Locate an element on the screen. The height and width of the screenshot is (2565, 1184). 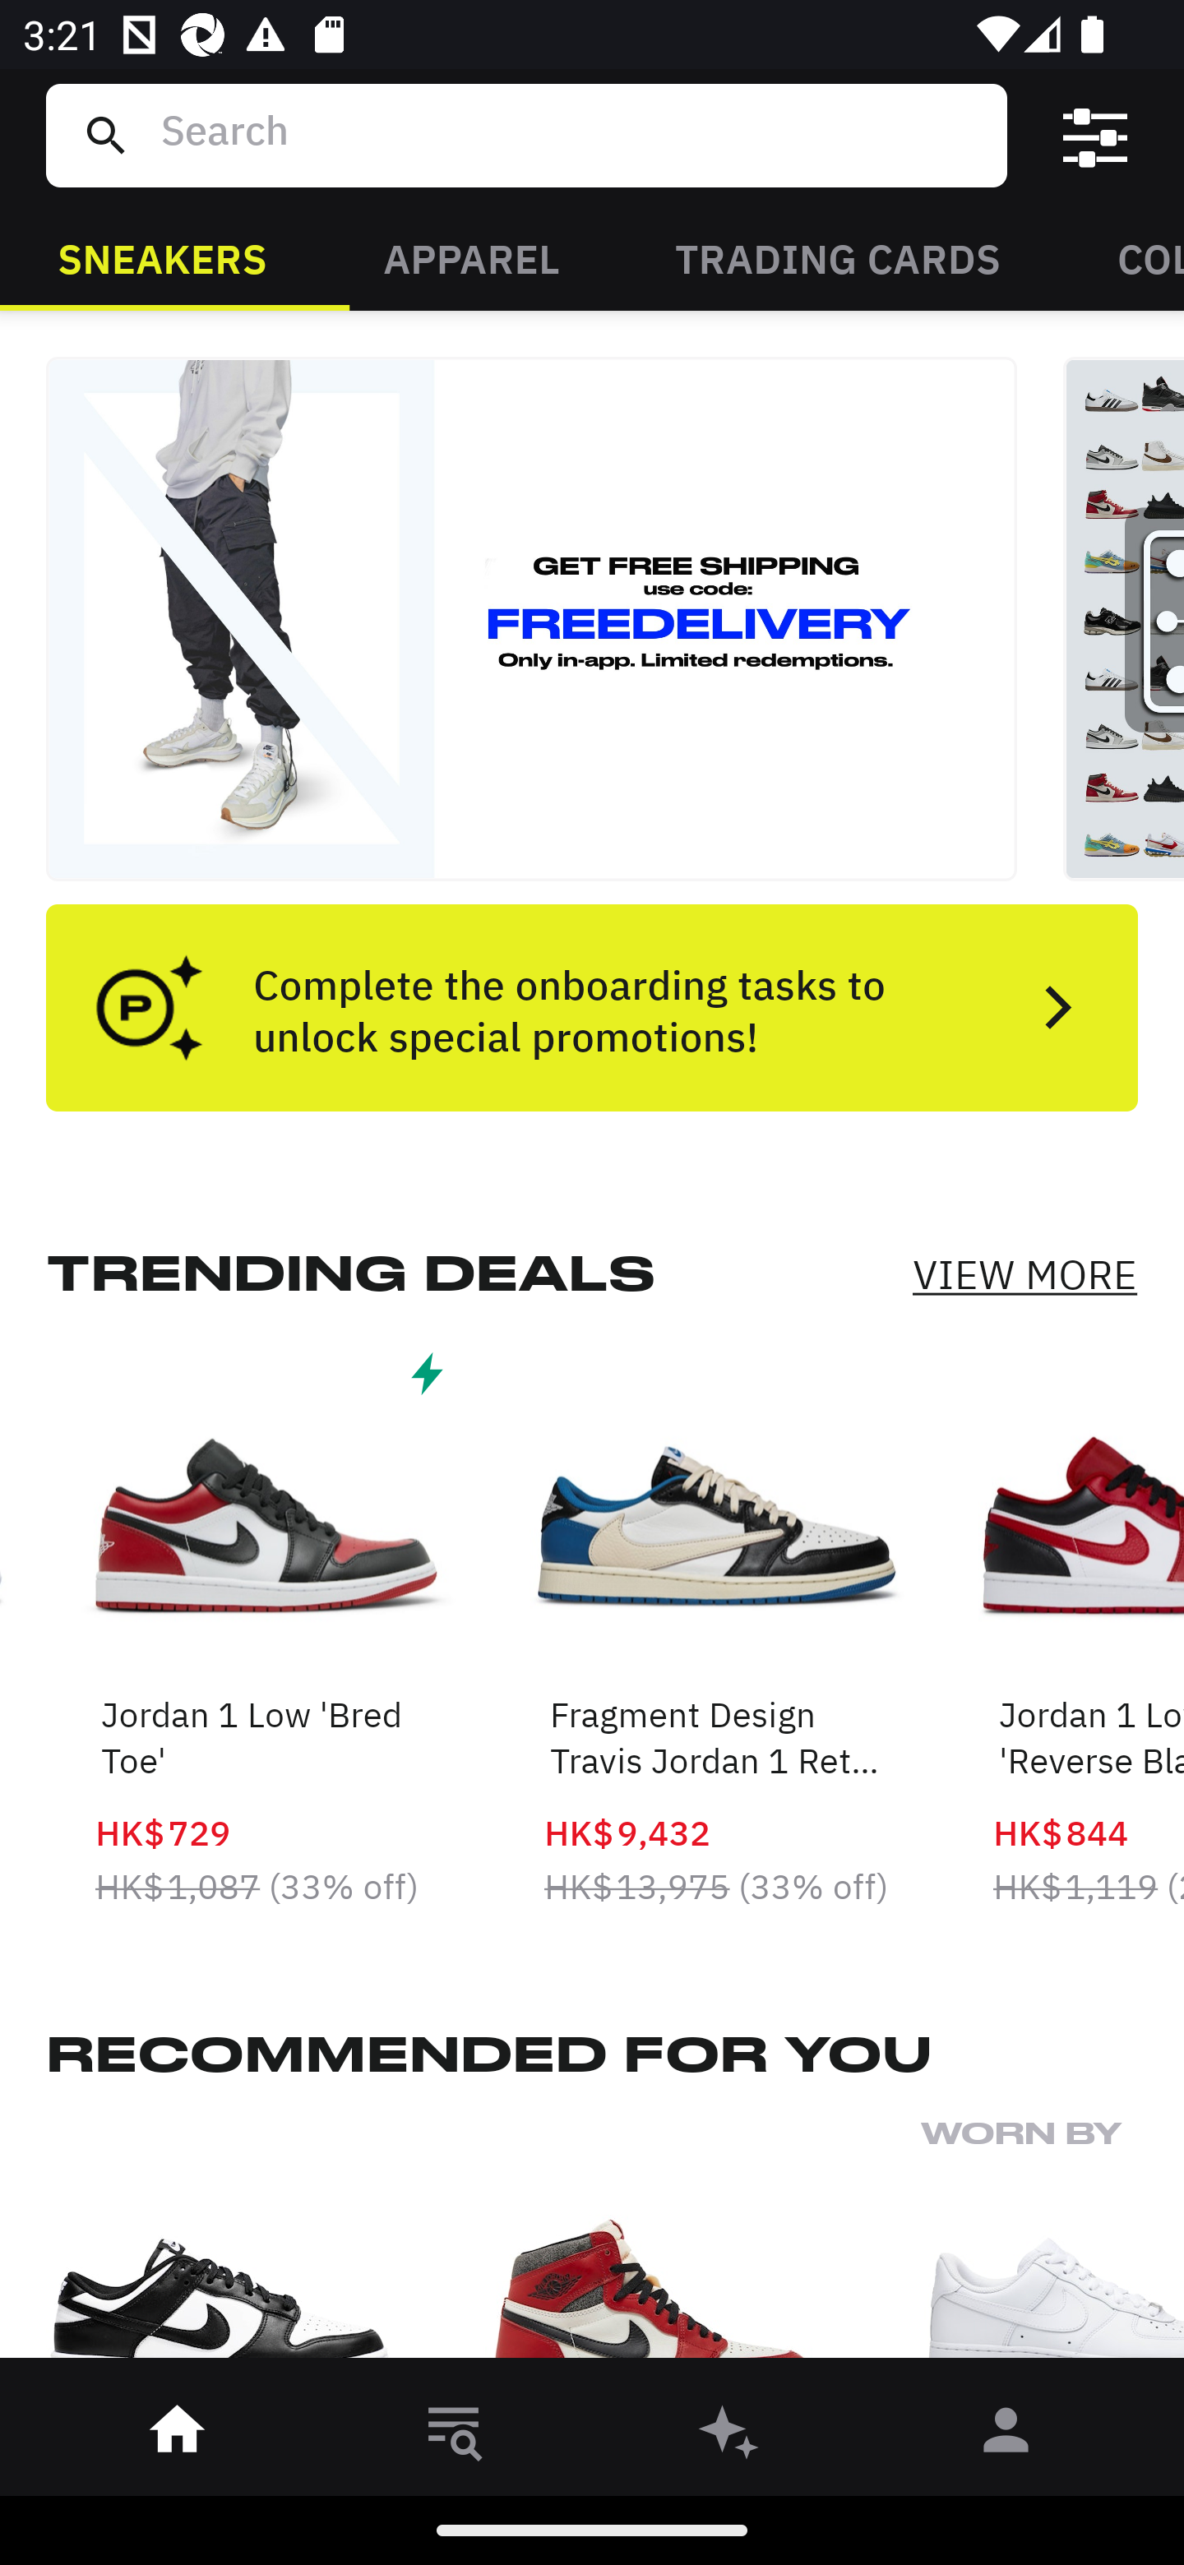
 is located at coordinates (1095, 136).